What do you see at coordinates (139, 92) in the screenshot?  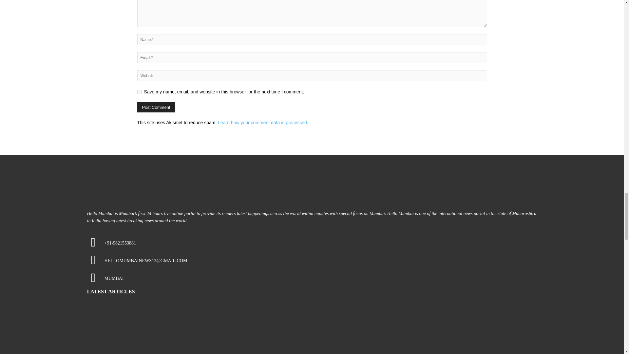 I see `yes` at bounding box center [139, 92].